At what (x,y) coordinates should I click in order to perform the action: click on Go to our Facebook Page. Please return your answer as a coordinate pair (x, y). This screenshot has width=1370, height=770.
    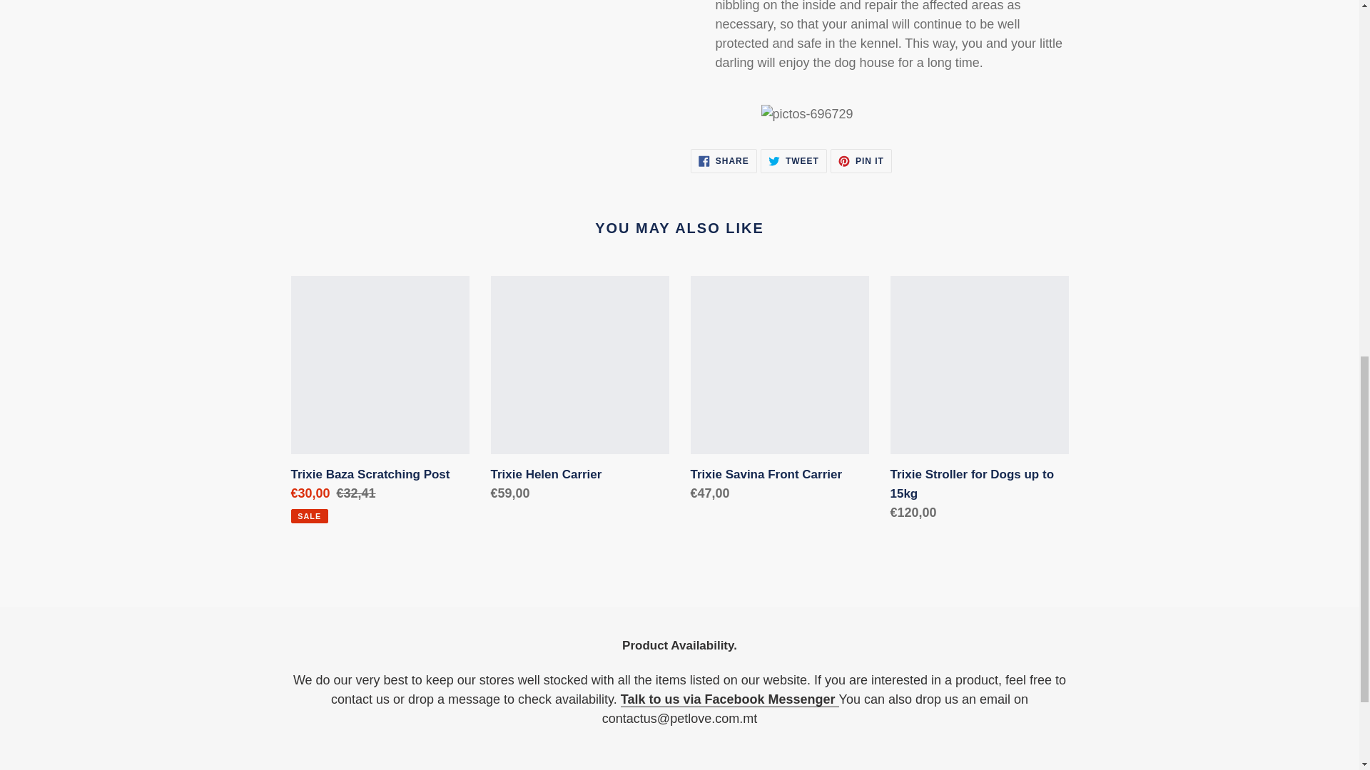
    Looking at the image, I should click on (729, 699).